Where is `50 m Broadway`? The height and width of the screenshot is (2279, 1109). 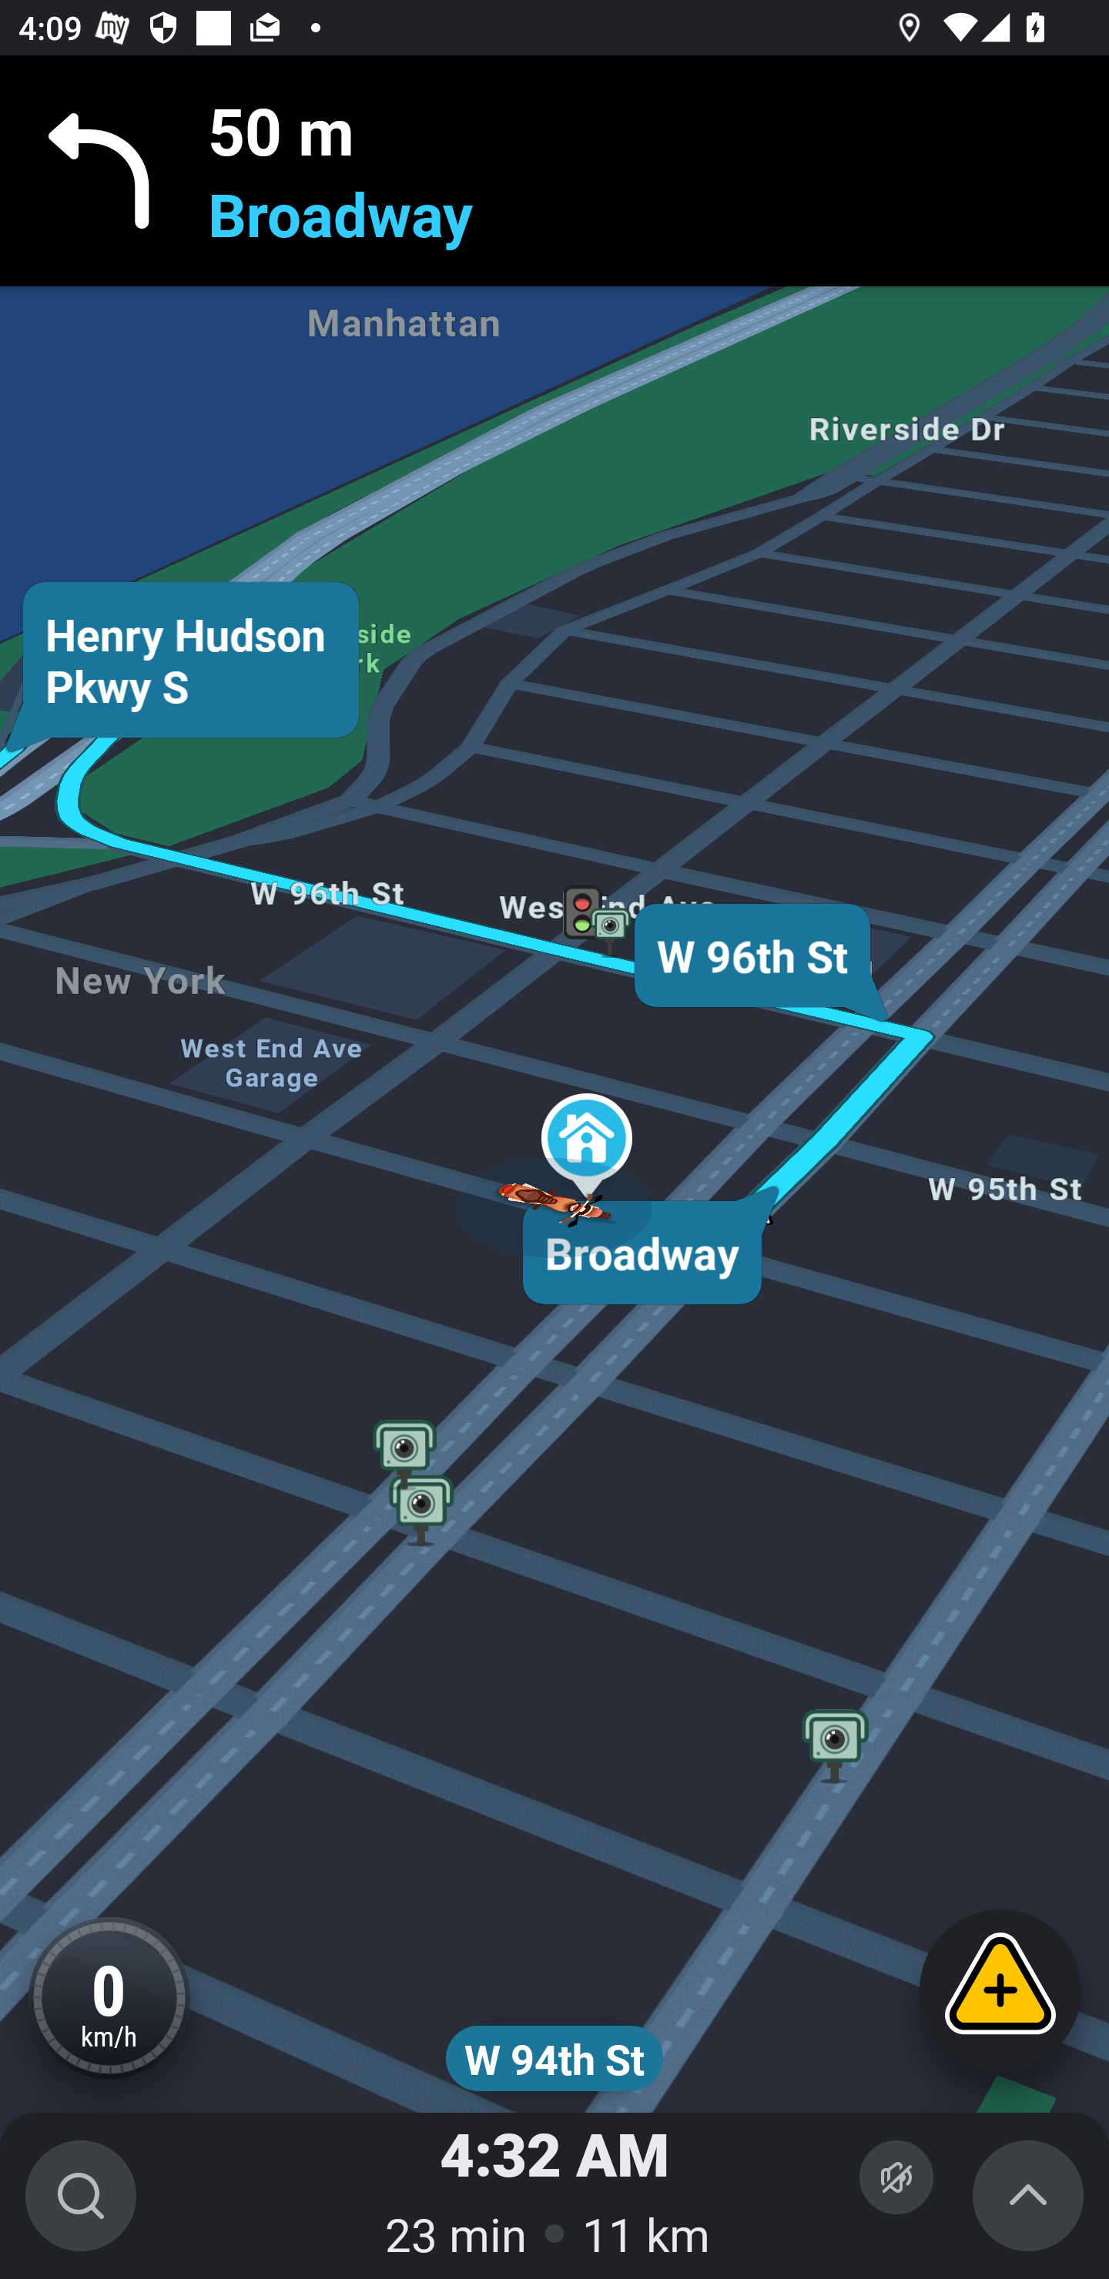
50 m Broadway is located at coordinates (554, 171).